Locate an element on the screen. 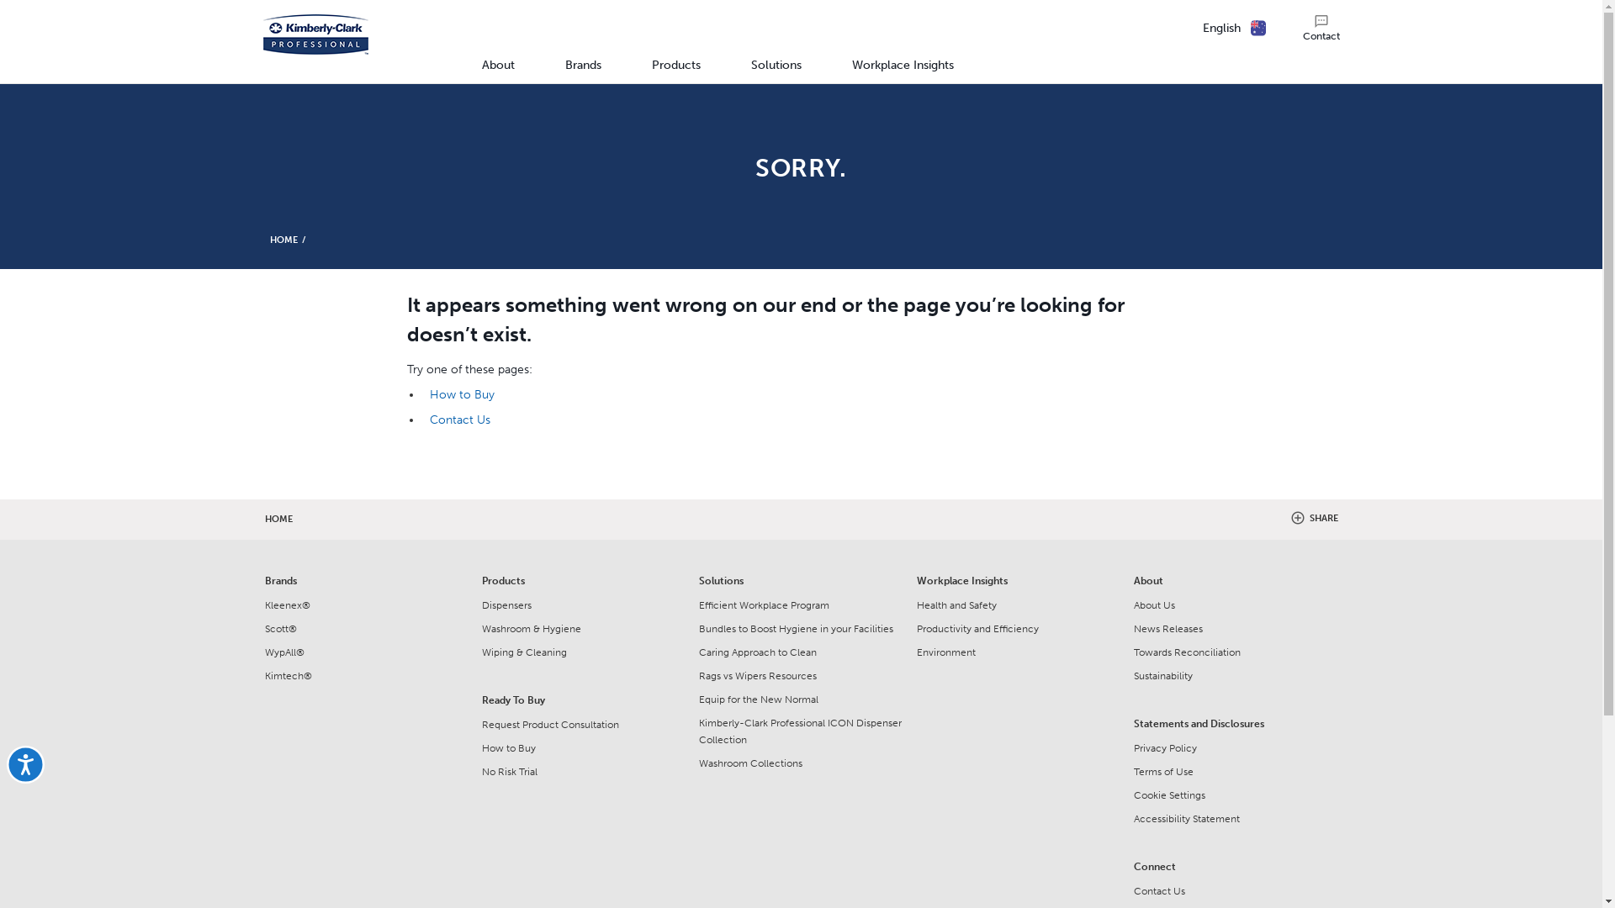  About Us is located at coordinates (1236, 605).